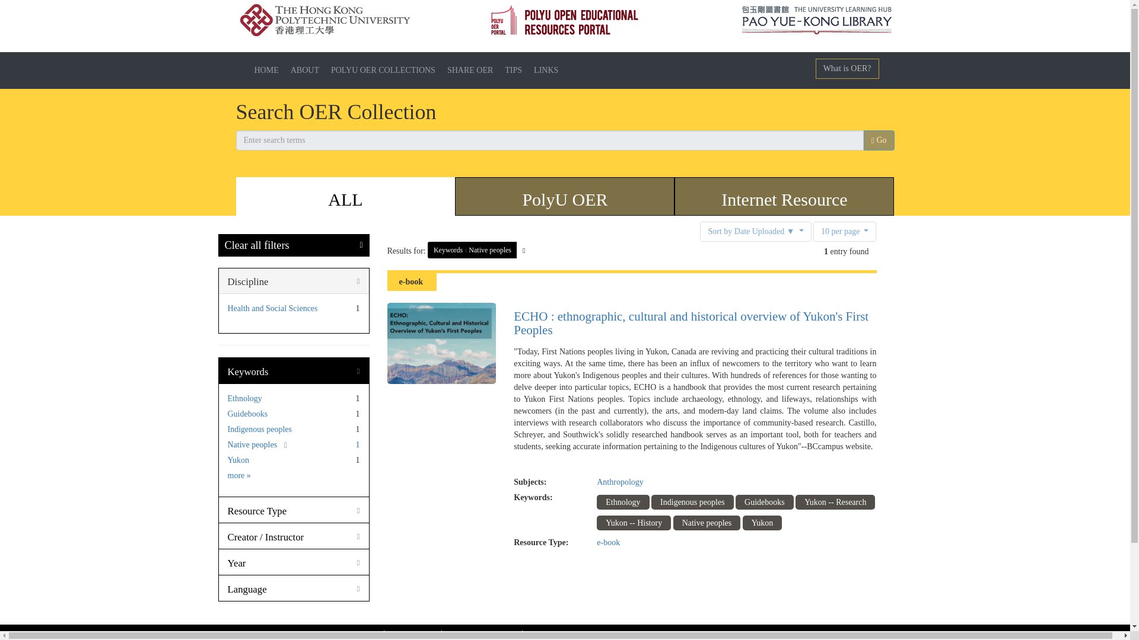 Image resolution: width=1139 pixels, height=640 pixels. I want to click on Indigenous peoples, so click(260, 429).